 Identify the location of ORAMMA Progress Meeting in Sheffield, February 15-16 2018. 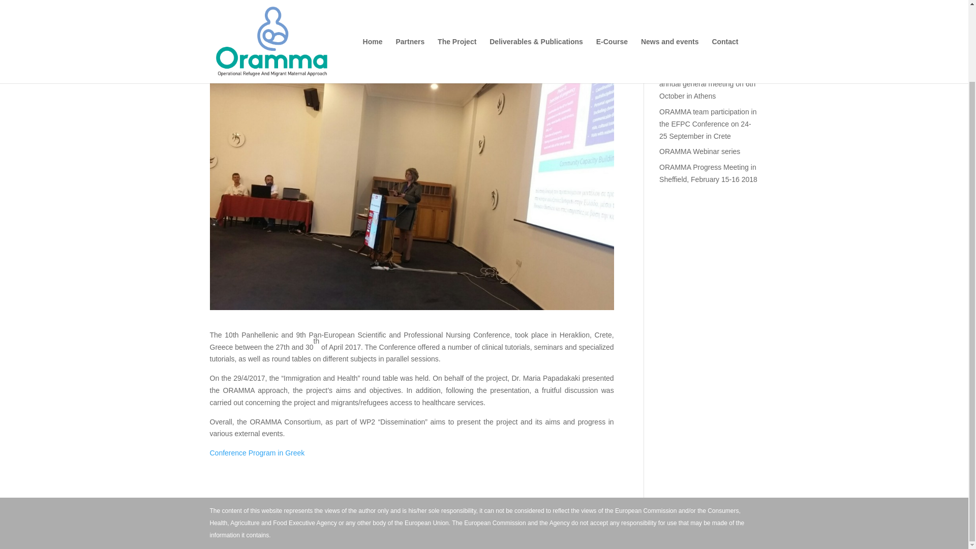
(708, 173).